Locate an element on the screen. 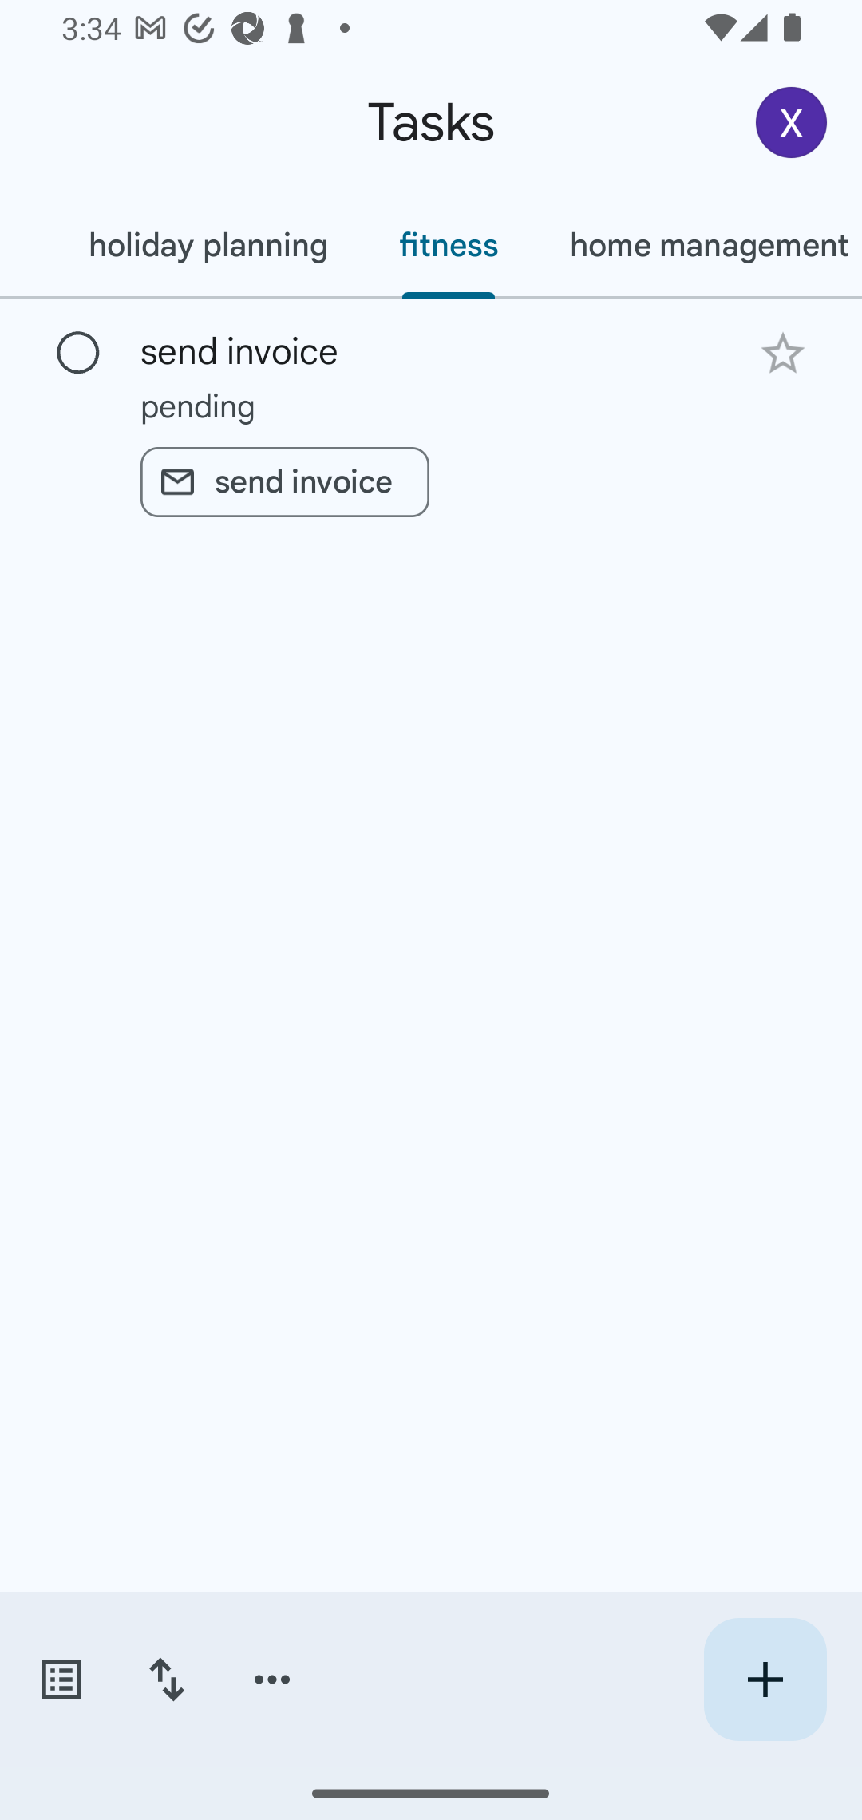 Image resolution: width=862 pixels, height=1820 pixels. Switch task lists is located at coordinates (61, 1680).